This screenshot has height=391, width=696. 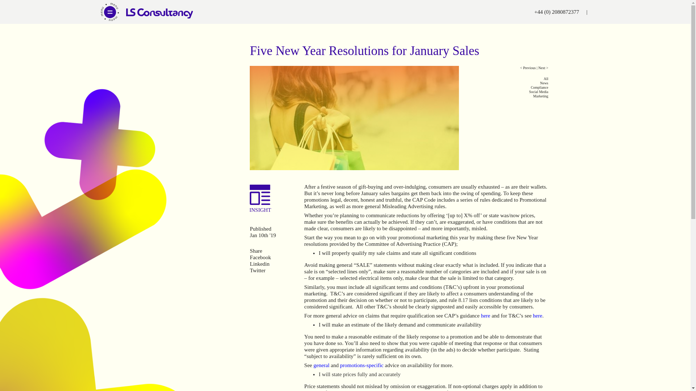 I want to click on INSIGHT, so click(x=261, y=211).